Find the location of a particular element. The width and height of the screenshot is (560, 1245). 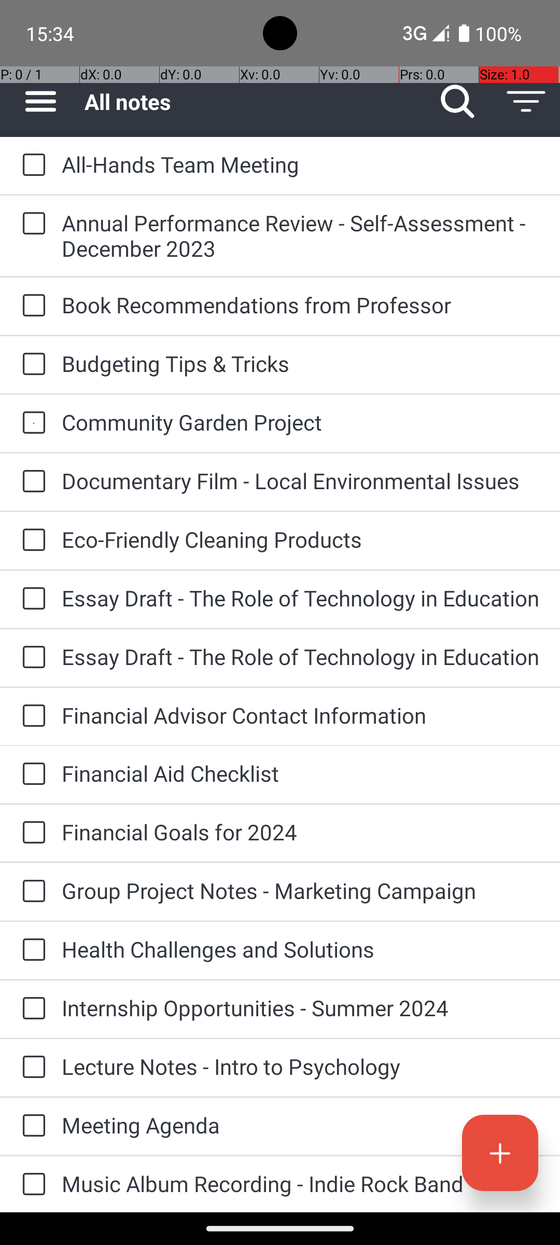

Lecture Notes - Intro to Psychology is located at coordinates (301, 1067).